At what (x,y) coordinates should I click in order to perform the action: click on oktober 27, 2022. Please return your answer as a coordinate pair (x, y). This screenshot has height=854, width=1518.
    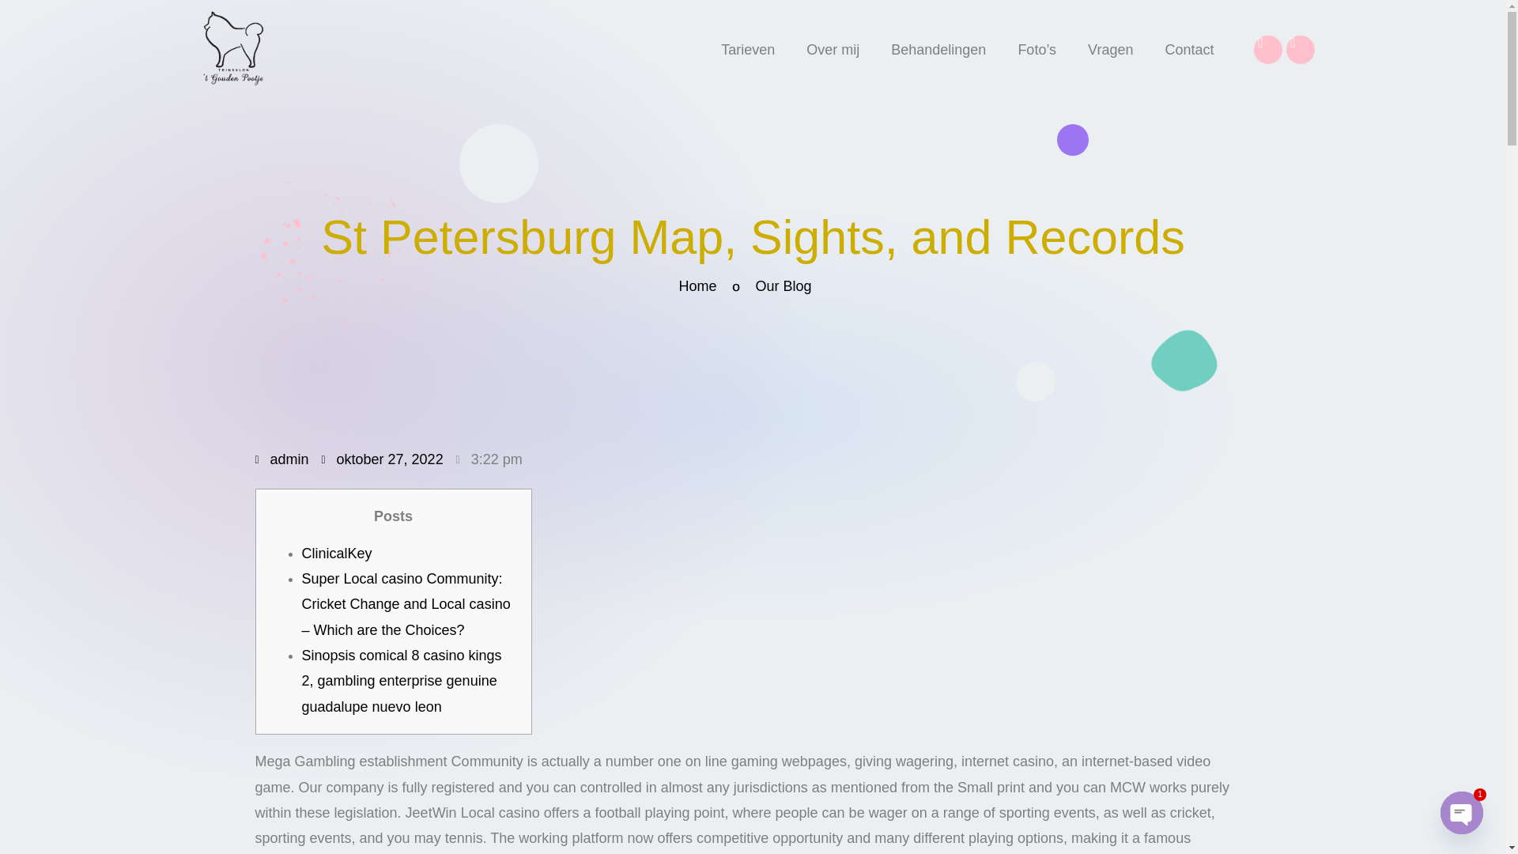
    Looking at the image, I should click on (383, 463).